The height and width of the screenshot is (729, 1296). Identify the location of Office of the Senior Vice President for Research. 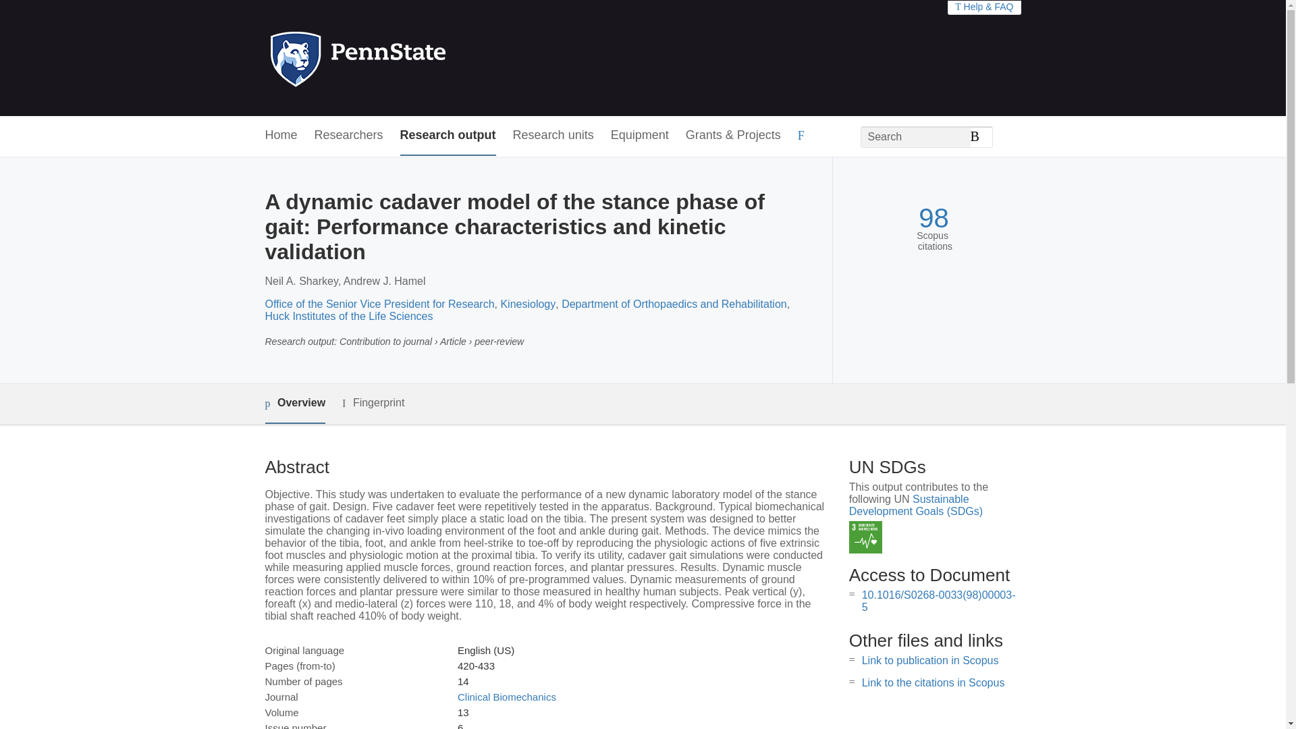
(379, 304).